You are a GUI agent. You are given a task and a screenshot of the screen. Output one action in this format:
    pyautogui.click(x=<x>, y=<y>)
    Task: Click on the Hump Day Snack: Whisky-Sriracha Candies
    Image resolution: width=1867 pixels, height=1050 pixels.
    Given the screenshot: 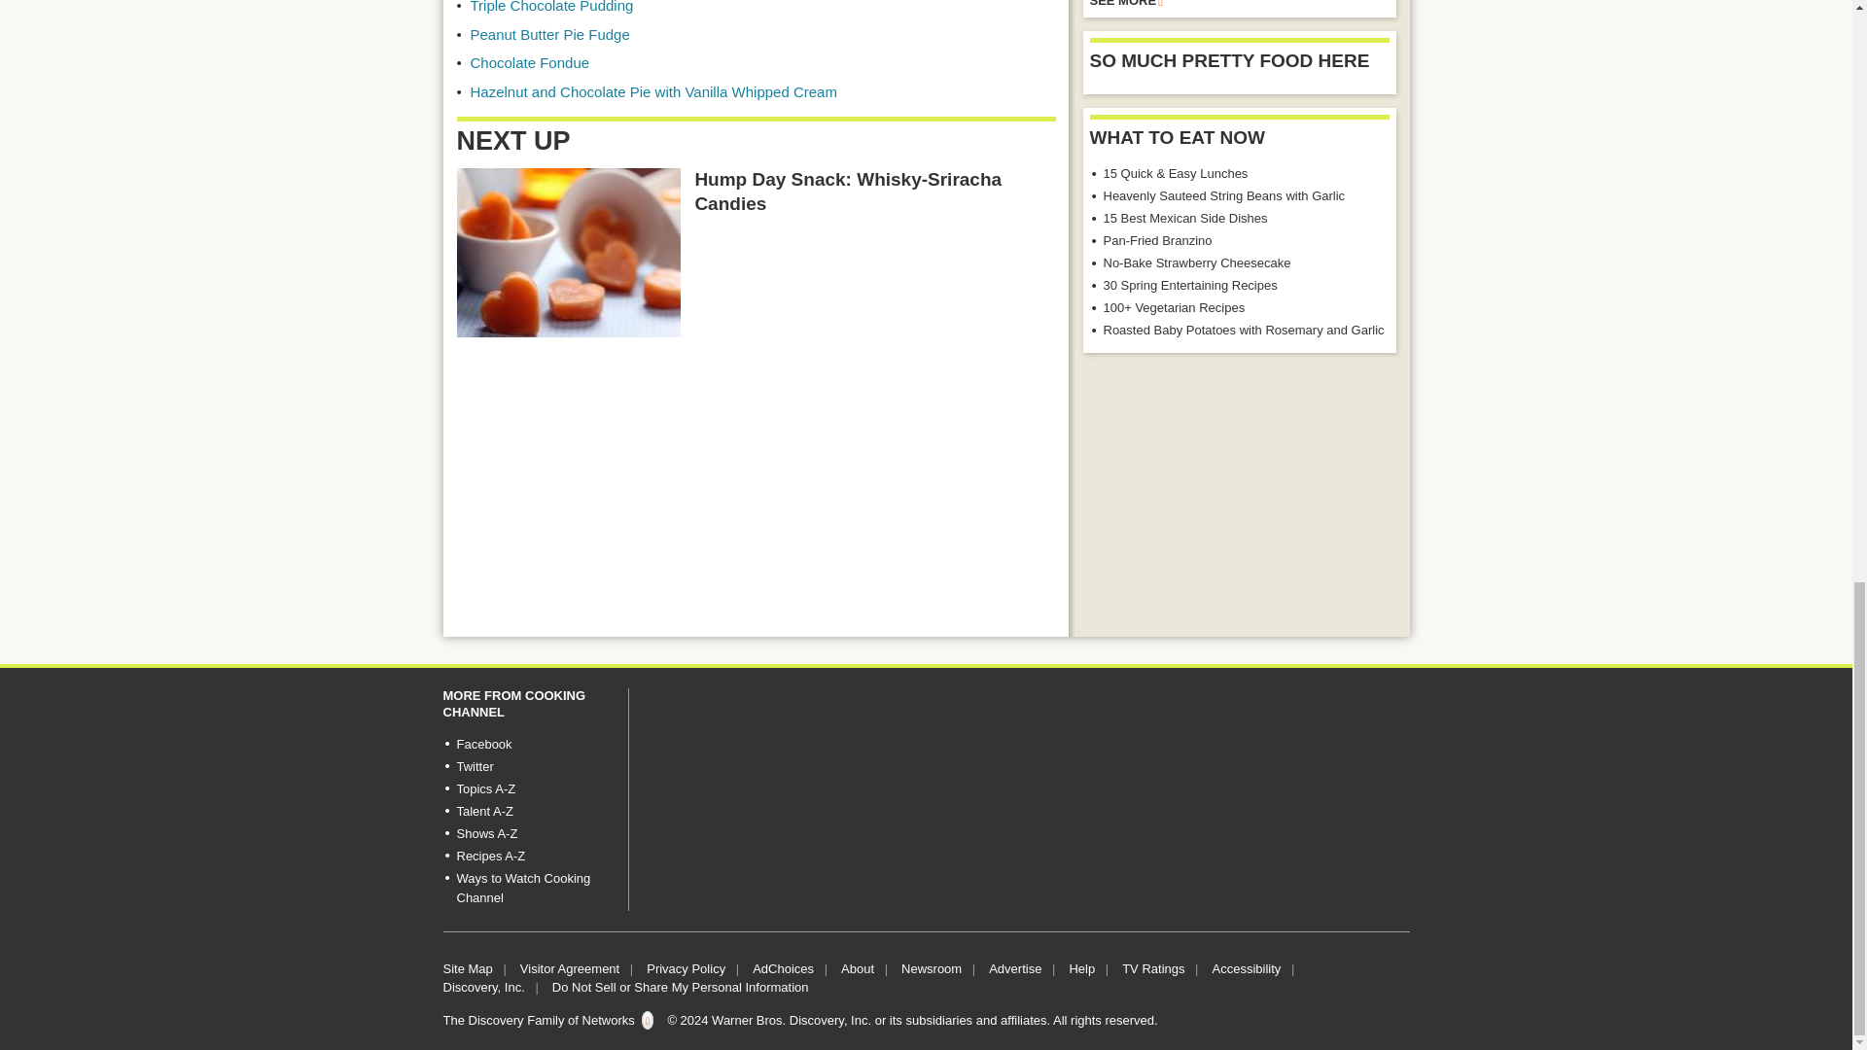 What is the action you would take?
    pyautogui.click(x=569, y=252)
    